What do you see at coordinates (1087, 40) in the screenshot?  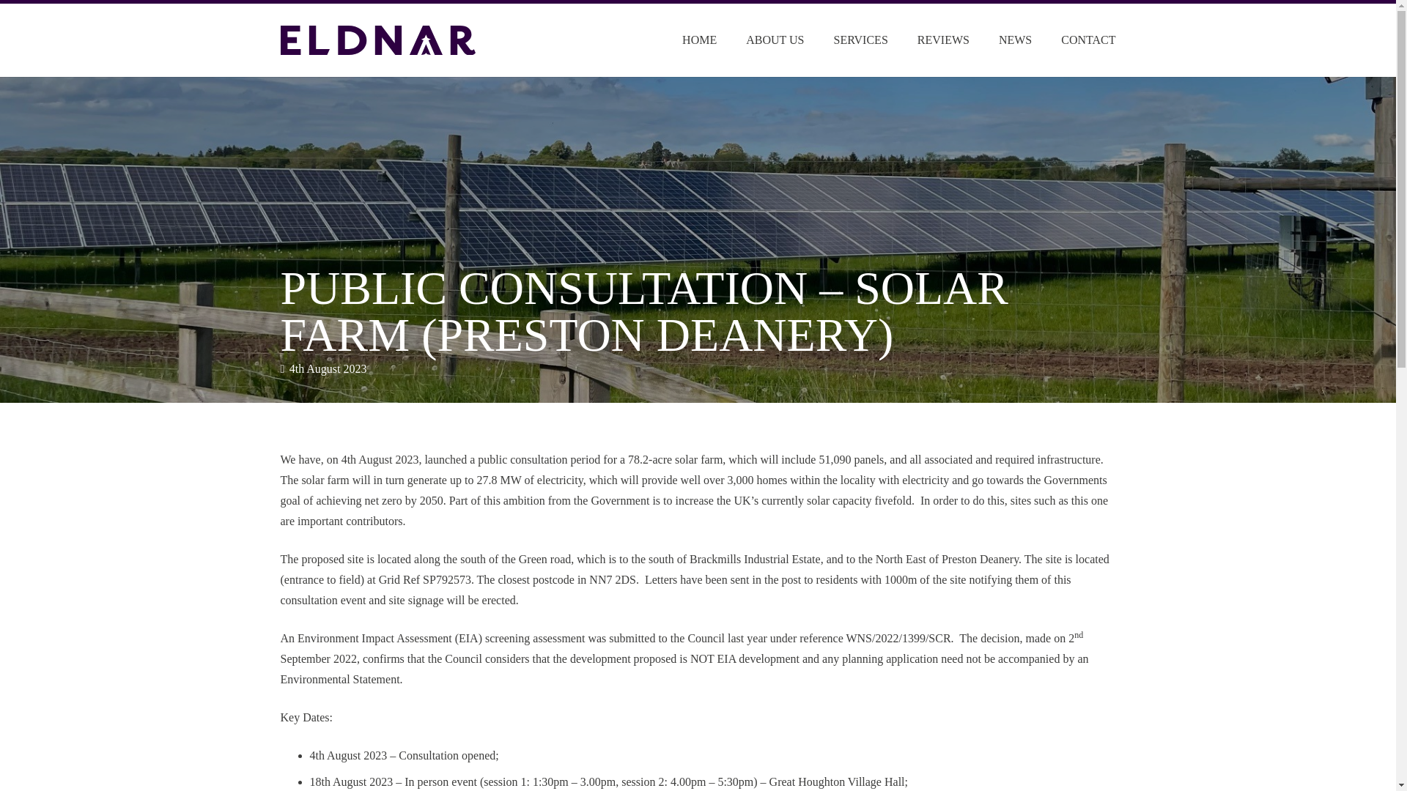 I see `CONTACT` at bounding box center [1087, 40].